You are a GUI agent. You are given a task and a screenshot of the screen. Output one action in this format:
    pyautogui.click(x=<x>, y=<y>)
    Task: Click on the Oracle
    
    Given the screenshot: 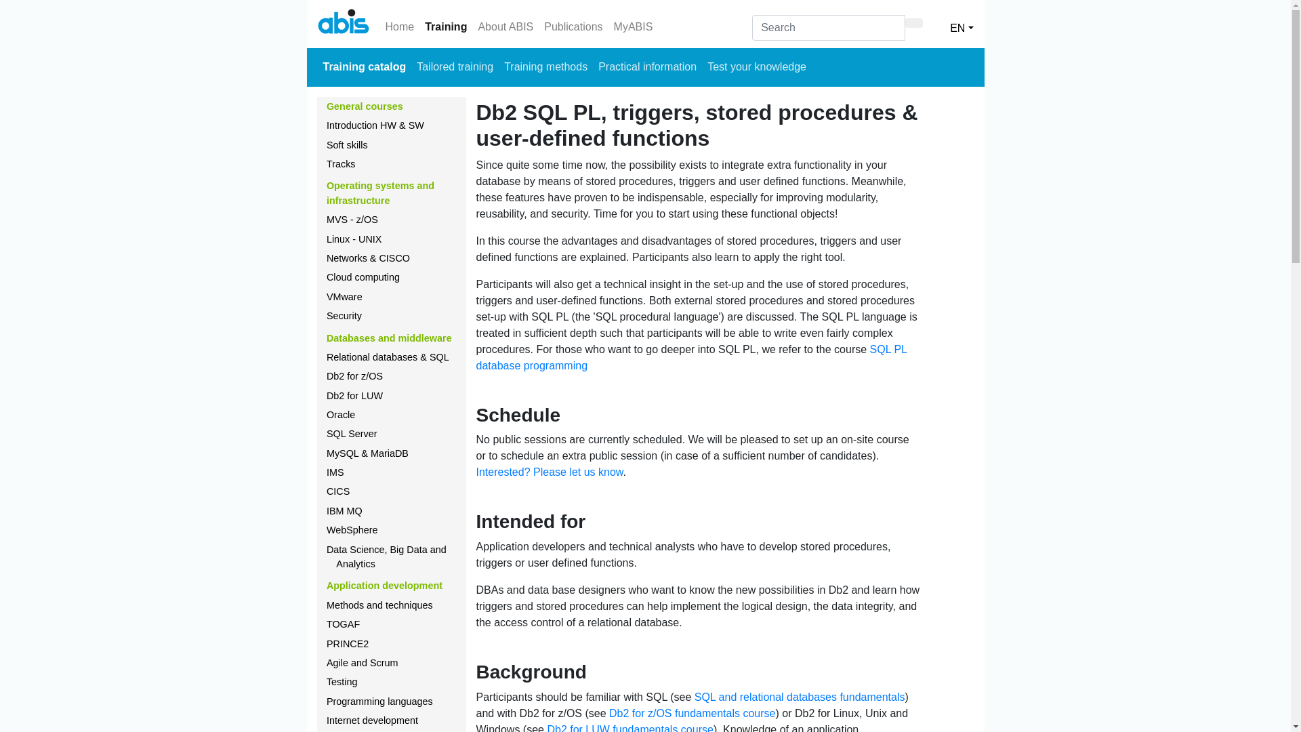 What is the action you would take?
    pyautogui.click(x=341, y=415)
    